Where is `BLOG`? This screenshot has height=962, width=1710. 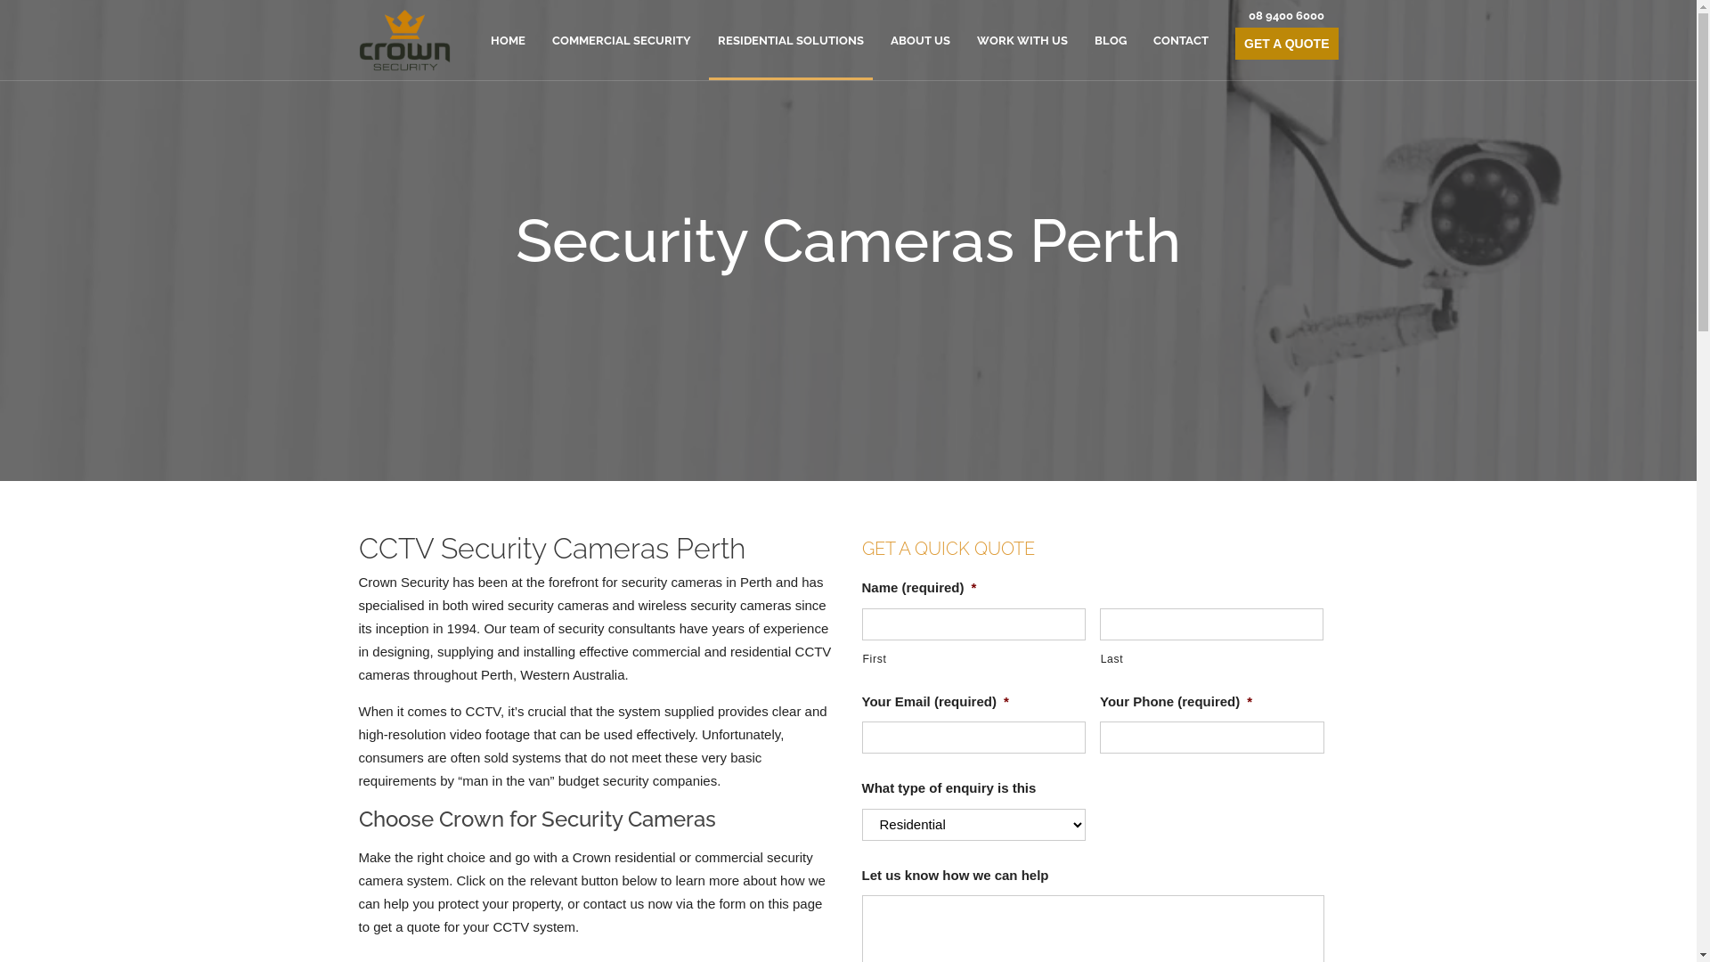 BLOG is located at coordinates (1111, 41).